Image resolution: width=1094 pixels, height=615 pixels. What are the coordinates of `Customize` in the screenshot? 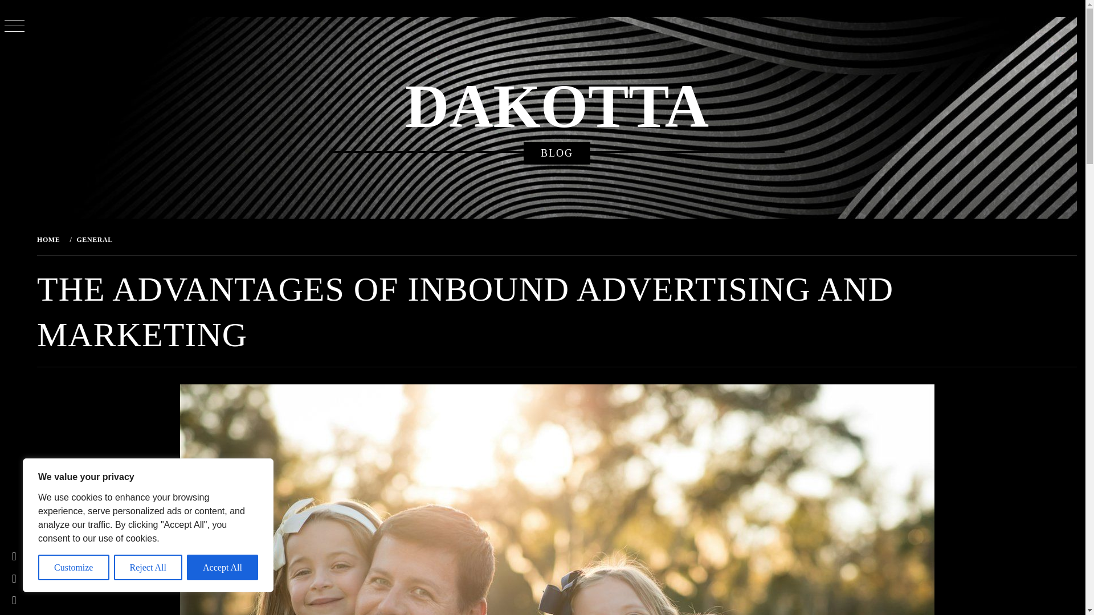 It's located at (74, 567).